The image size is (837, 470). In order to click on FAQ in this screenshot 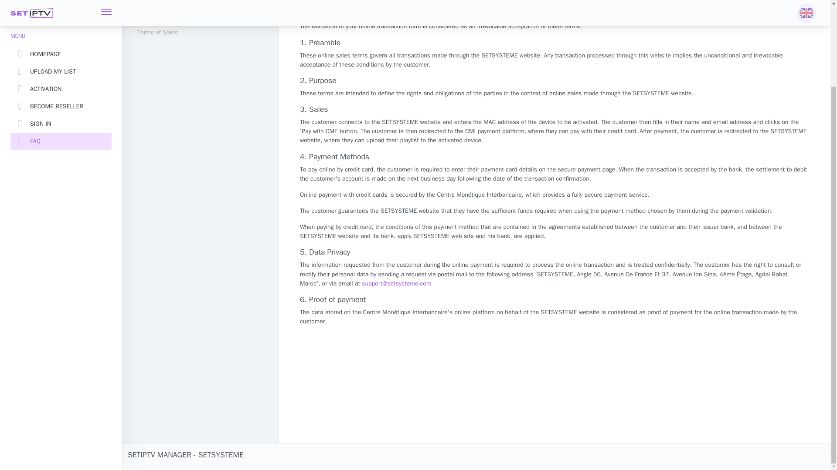, I will do `click(61, 41)`.